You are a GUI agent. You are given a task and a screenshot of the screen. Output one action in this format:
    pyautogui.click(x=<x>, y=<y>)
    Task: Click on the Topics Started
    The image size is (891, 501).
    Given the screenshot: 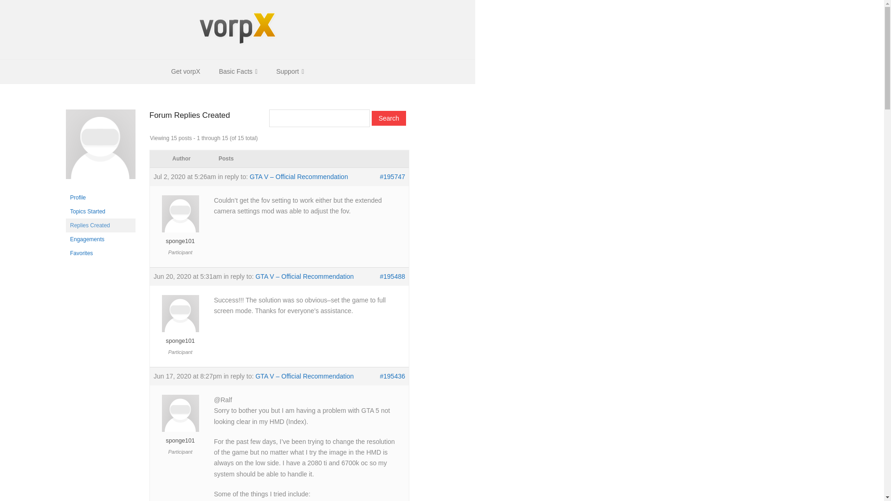 What is the action you would take?
    pyautogui.click(x=100, y=211)
    